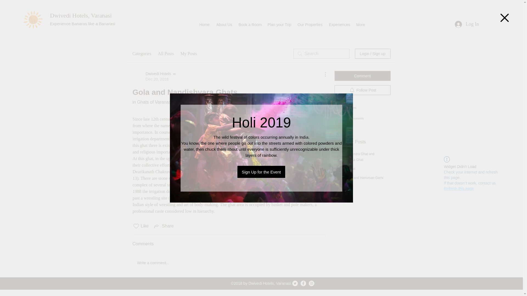 The image size is (527, 296). What do you see at coordinates (497, 24) in the screenshot?
I see `My Posts` at bounding box center [497, 24].